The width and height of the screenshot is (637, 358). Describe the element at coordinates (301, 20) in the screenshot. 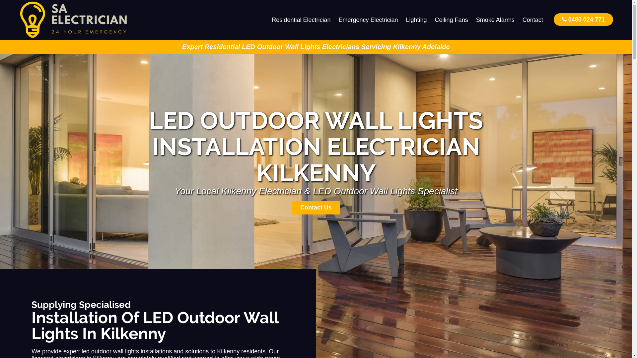

I see `Residential Electrician` at that location.